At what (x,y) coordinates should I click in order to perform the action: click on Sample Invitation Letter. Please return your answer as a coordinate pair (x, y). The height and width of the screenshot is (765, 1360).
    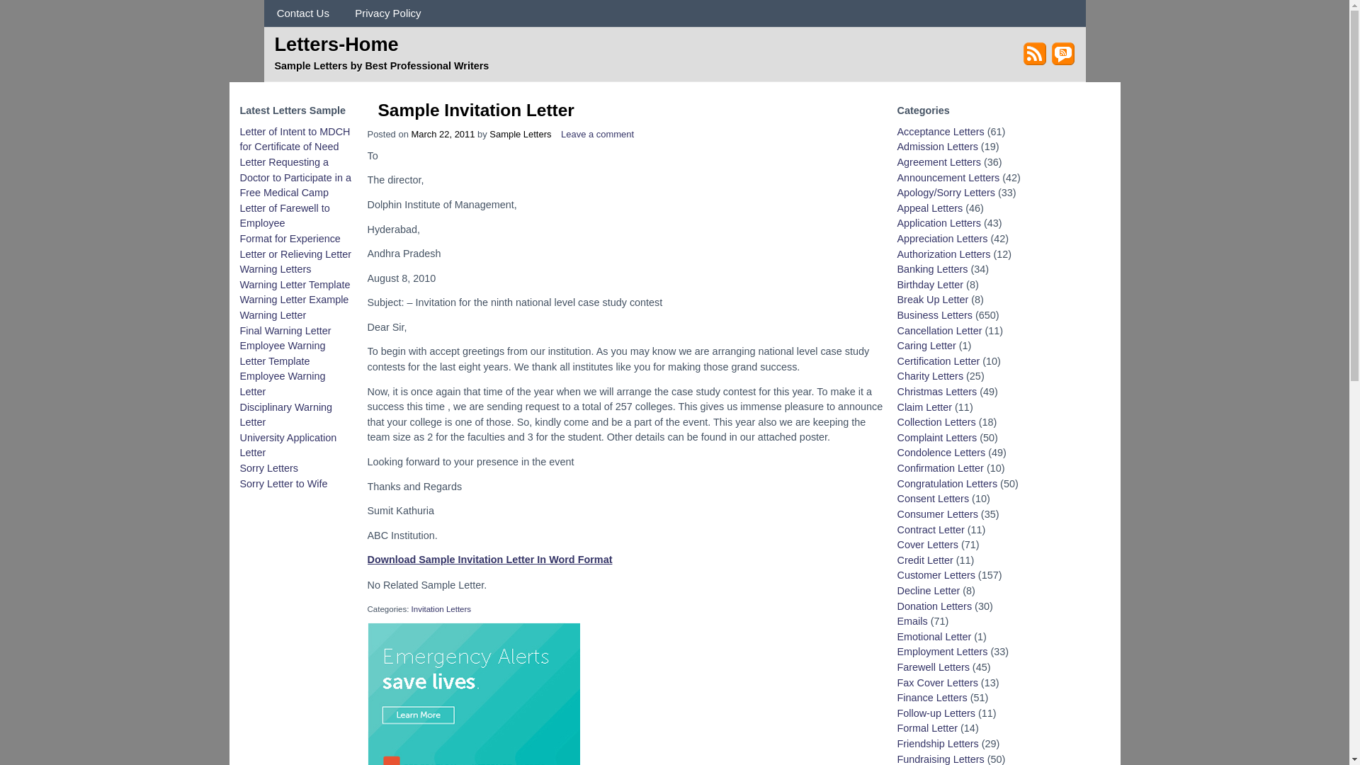
    Looking at the image, I should click on (476, 109).